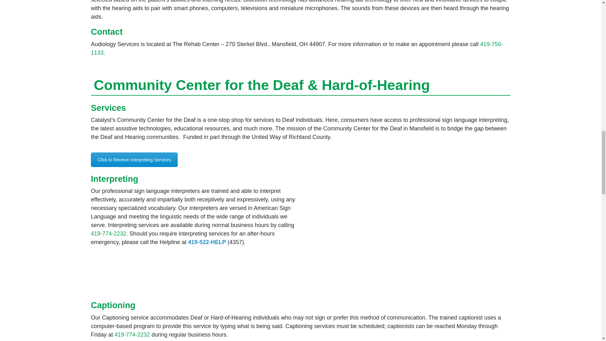  I want to click on 419-774-2232, so click(109, 234).